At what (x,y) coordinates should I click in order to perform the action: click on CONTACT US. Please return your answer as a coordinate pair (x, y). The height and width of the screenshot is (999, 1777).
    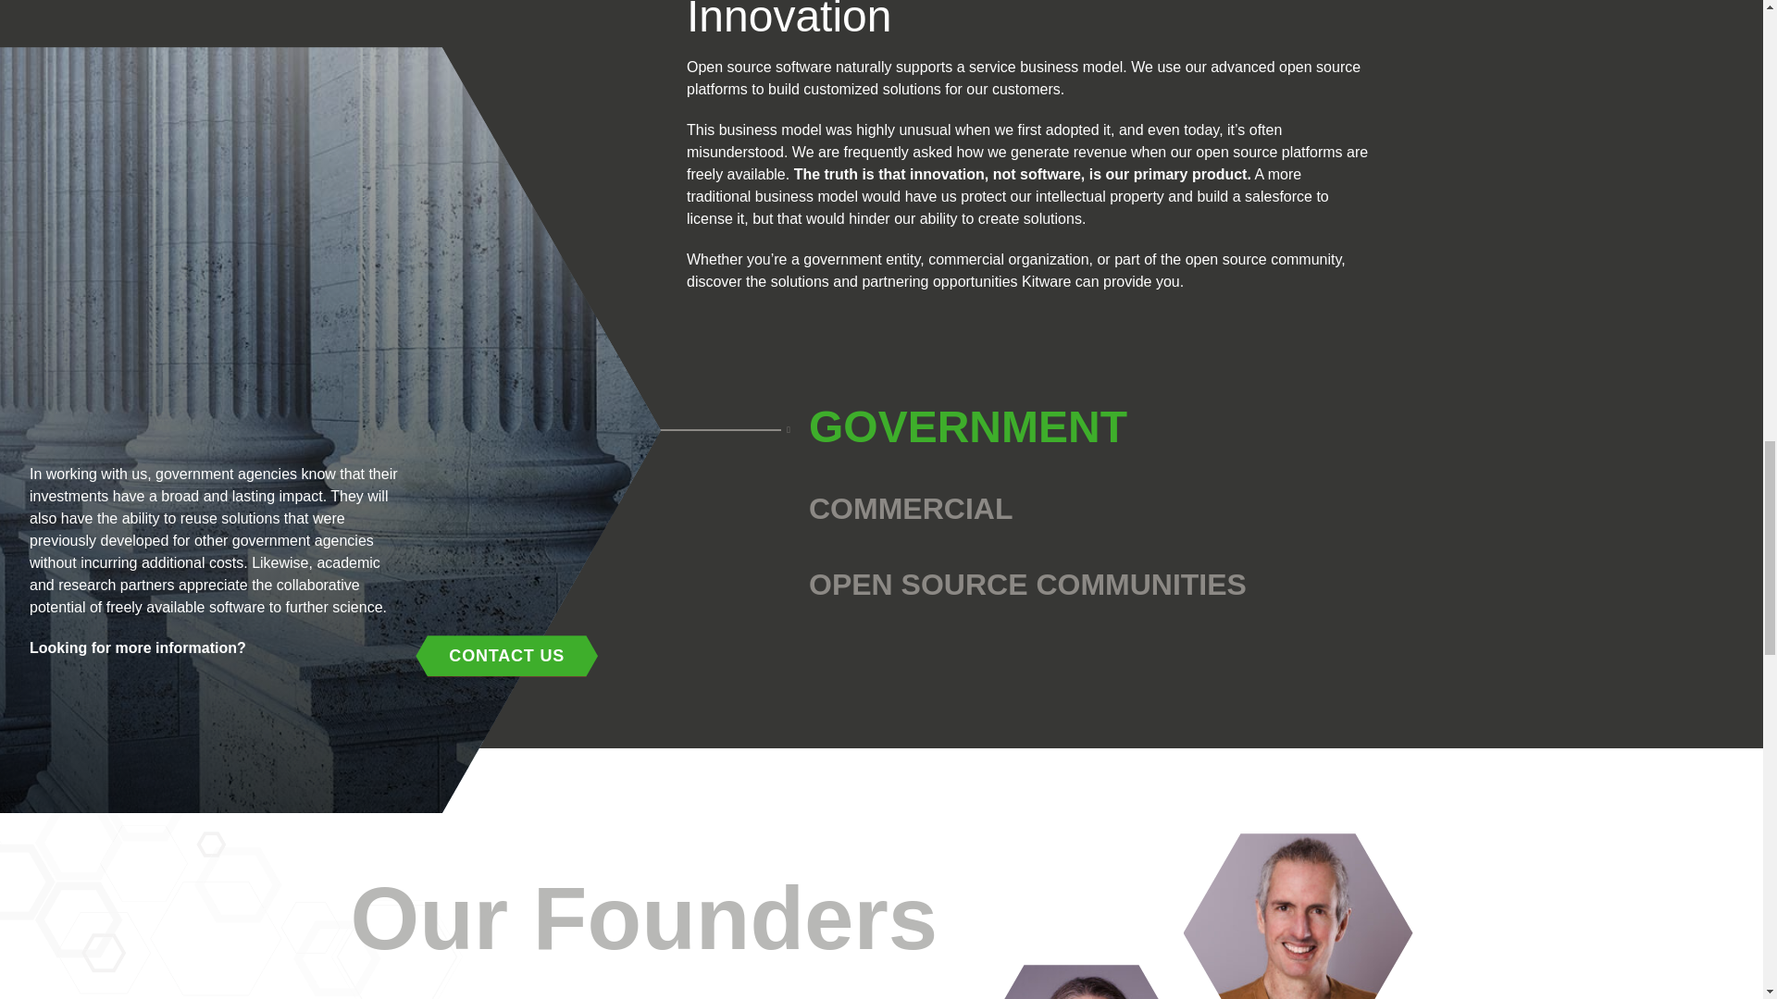
    Looking at the image, I should click on (506, 655).